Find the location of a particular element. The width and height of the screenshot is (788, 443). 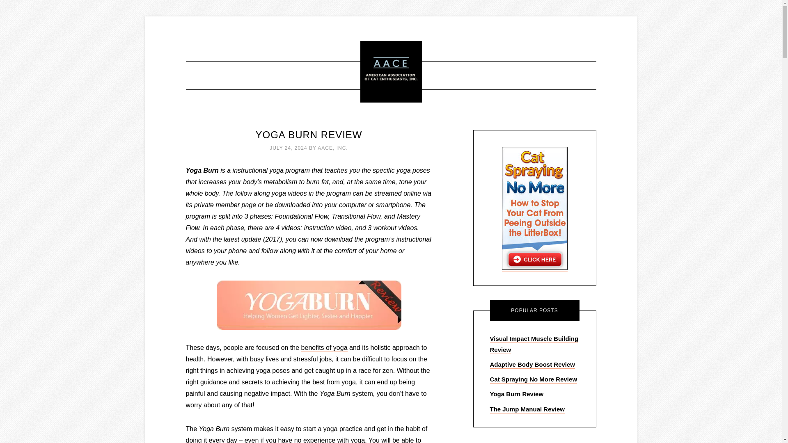

benefits of yoga is located at coordinates (324, 348).